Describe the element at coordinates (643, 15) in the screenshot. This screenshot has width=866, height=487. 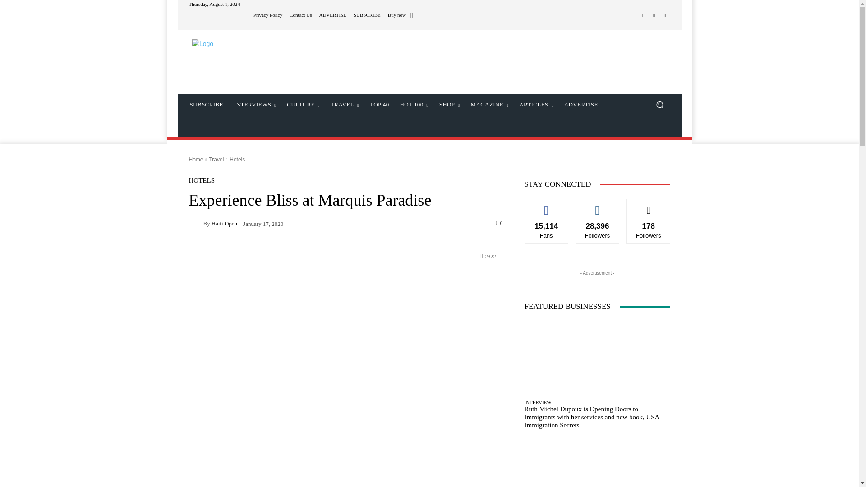
I see `Facebook` at that location.